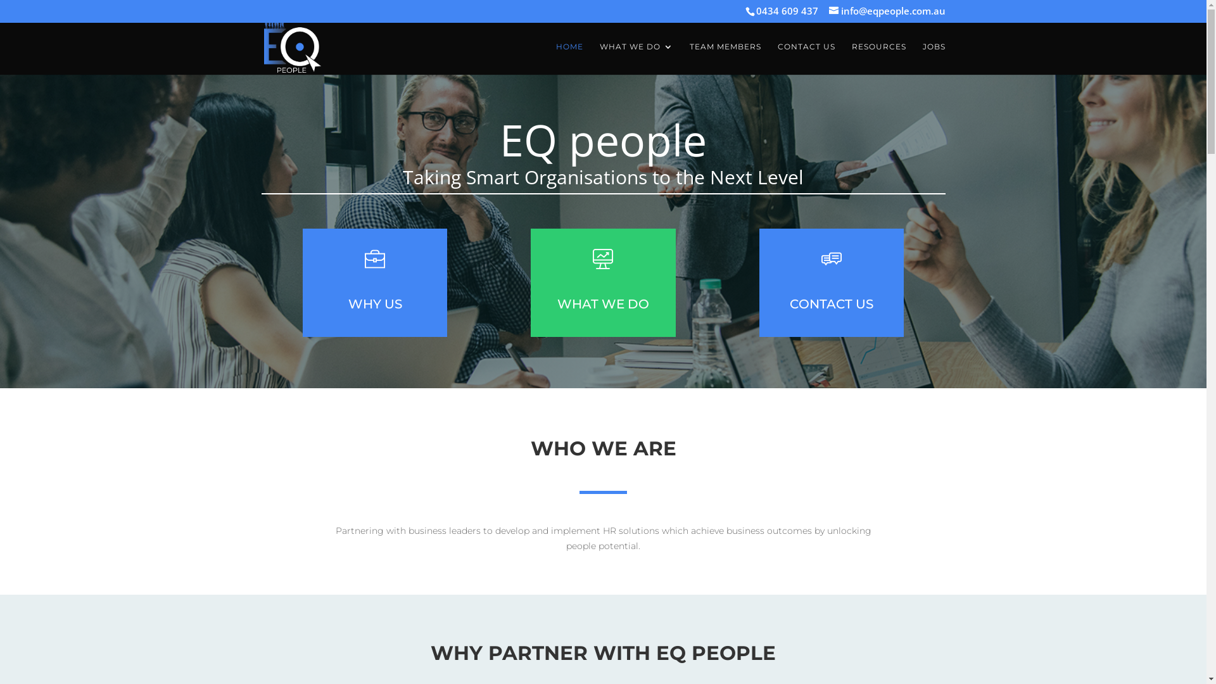  What do you see at coordinates (807, 58) in the screenshot?
I see `CONTACT US` at bounding box center [807, 58].